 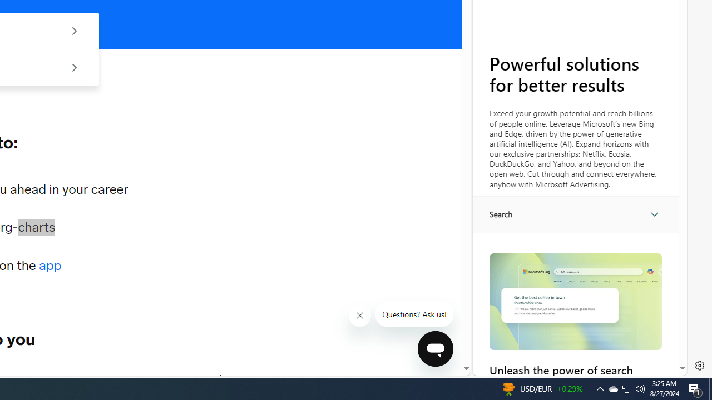 I want to click on Class: sc-1uf0igr-1 fjHZYk, so click(x=359, y=316).